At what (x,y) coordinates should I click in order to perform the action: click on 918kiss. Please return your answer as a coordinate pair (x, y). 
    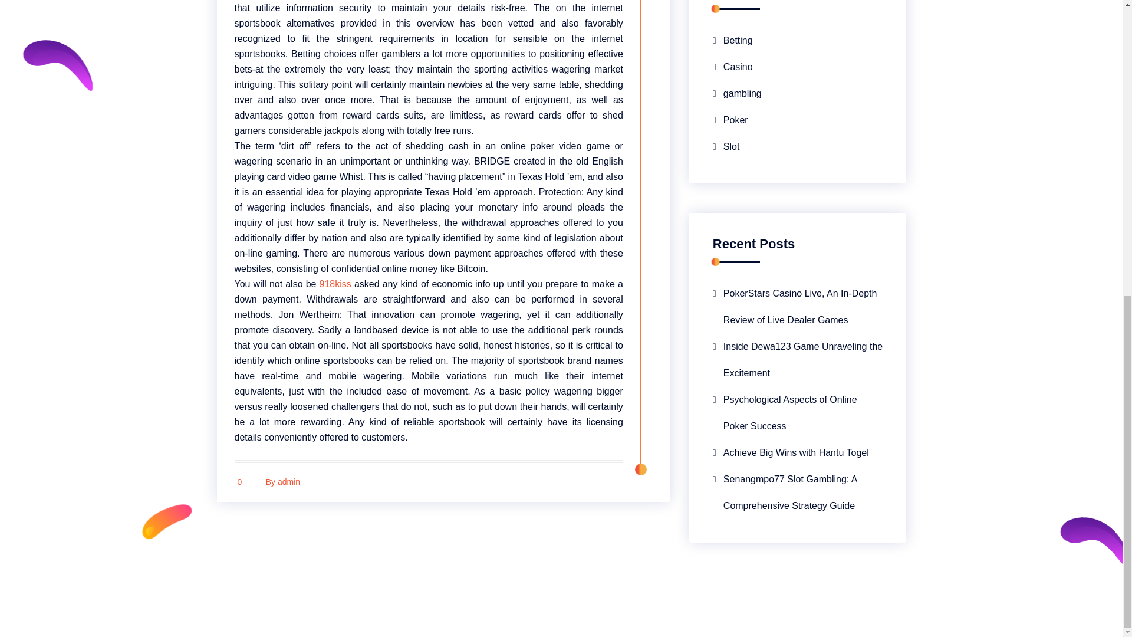
    Looking at the image, I should click on (335, 284).